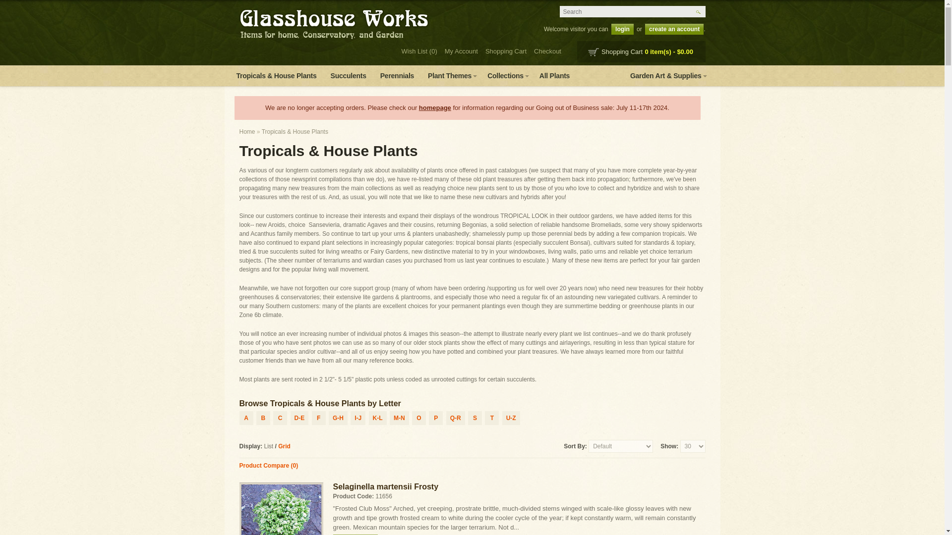 This screenshot has height=535, width=952. I want to click on Plant Themes, so click(450, 75).